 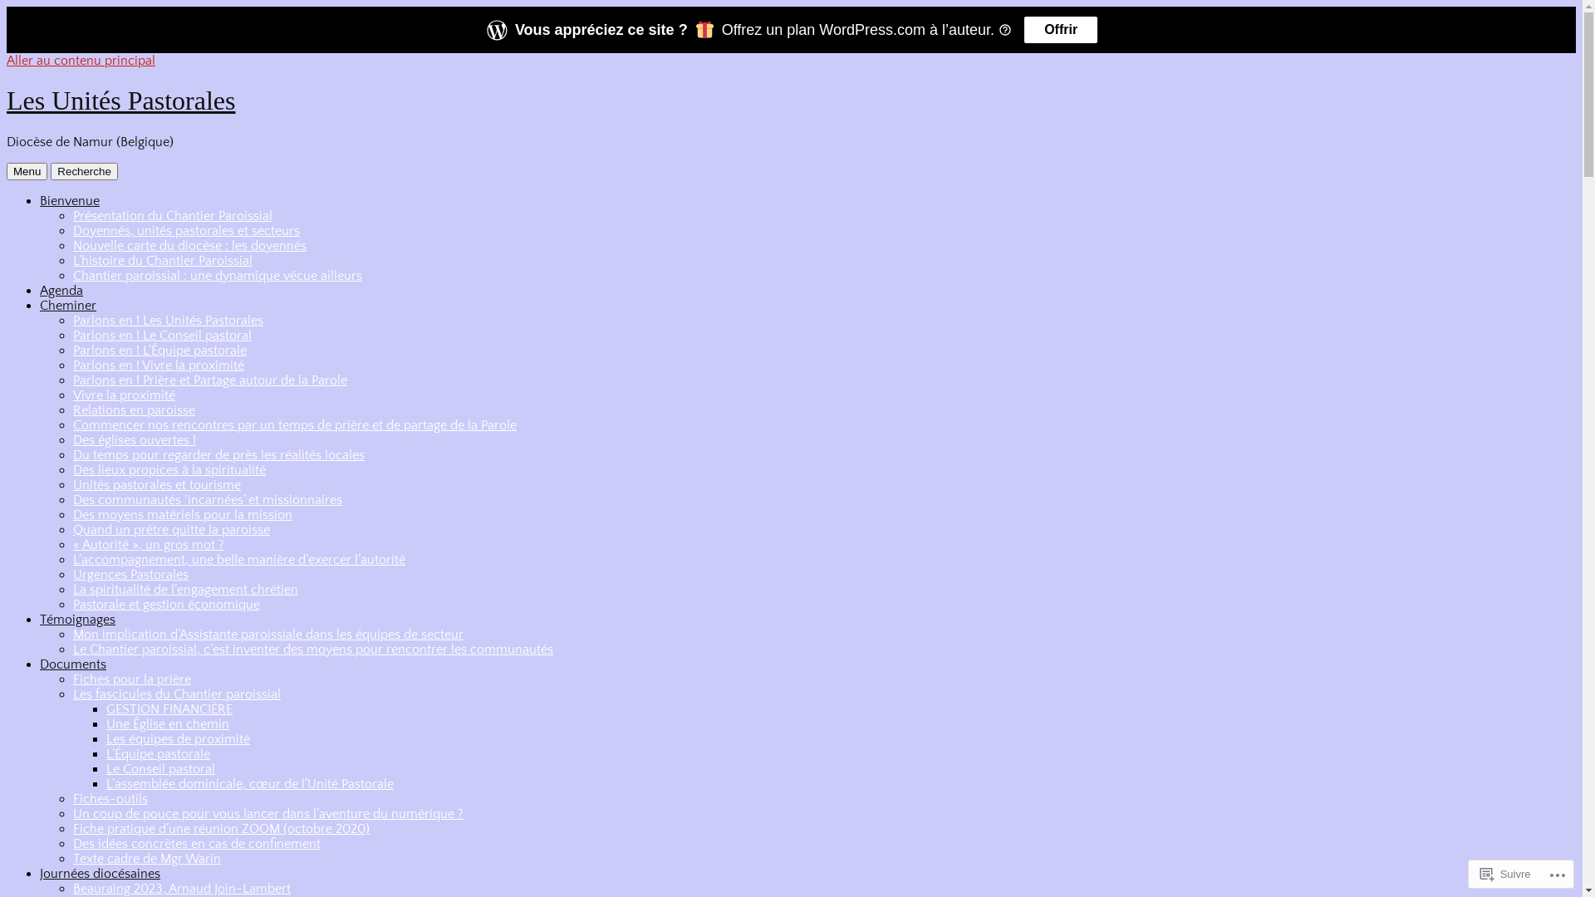 I want to click on Aller au contenu principal, so click(x=81, y=61).